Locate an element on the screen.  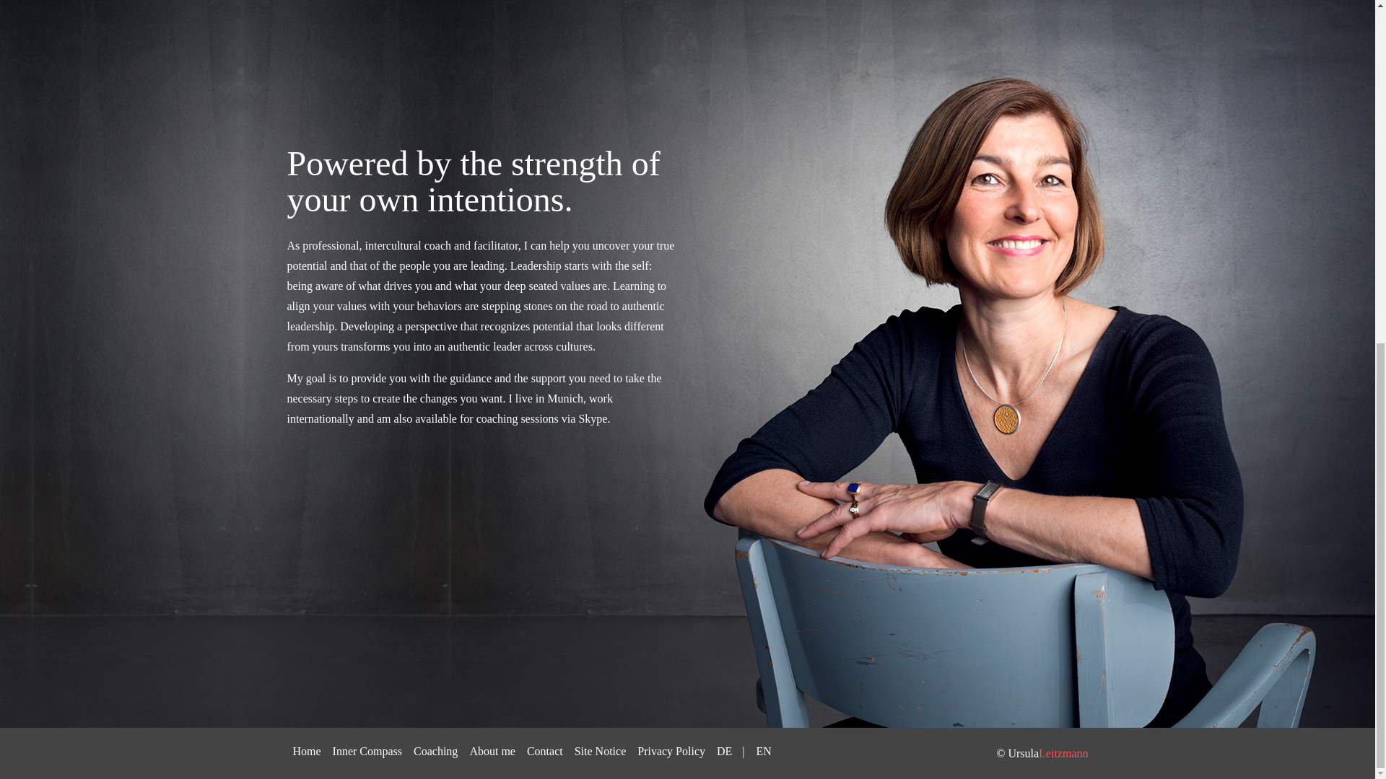
Site Notice is located at coordinates (600, 142).